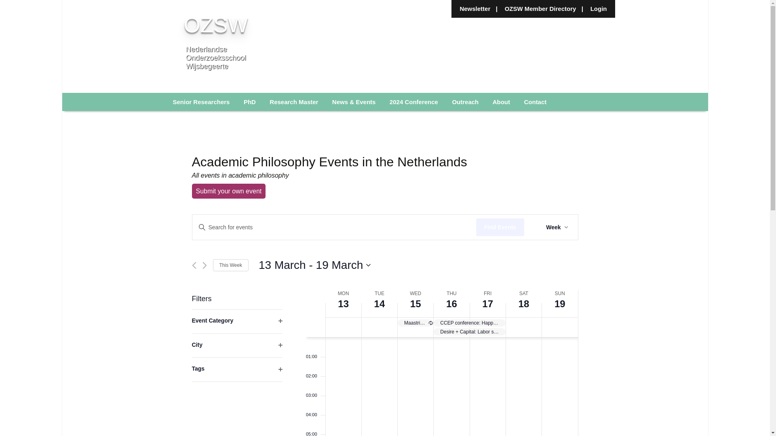 The image size is (776, 436). Describe the element at coordinates (250, 102) in the screenshot. I see `PhD` at that location.